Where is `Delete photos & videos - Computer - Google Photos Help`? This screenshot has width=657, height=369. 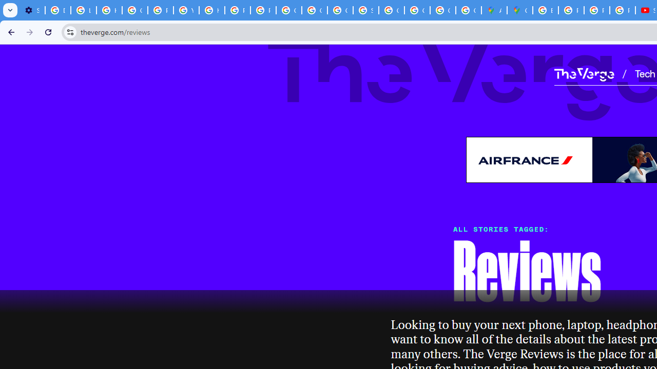 Delete photos & videos - Computer - Google Photos Help is located at coordinates (58, 10).